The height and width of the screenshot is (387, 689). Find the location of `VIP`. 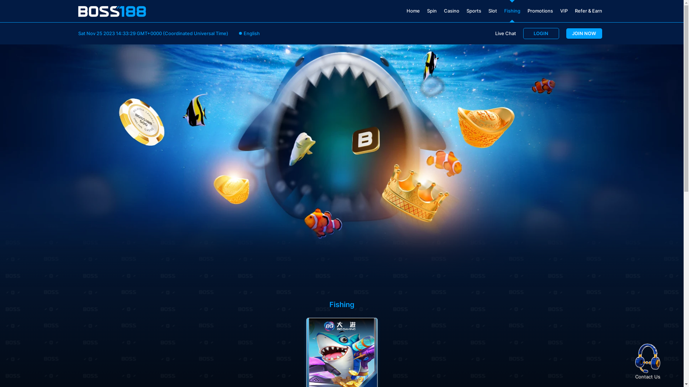

VIP is located at coordinates (563, 11).